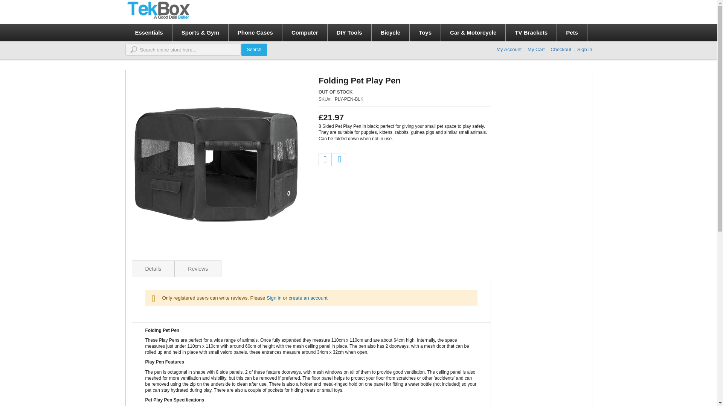 This screenshot has height=406, width=723. What do you see at coordinates (153, 268) in the screenshot?
I see `Details` at bounding box center [153, 268].